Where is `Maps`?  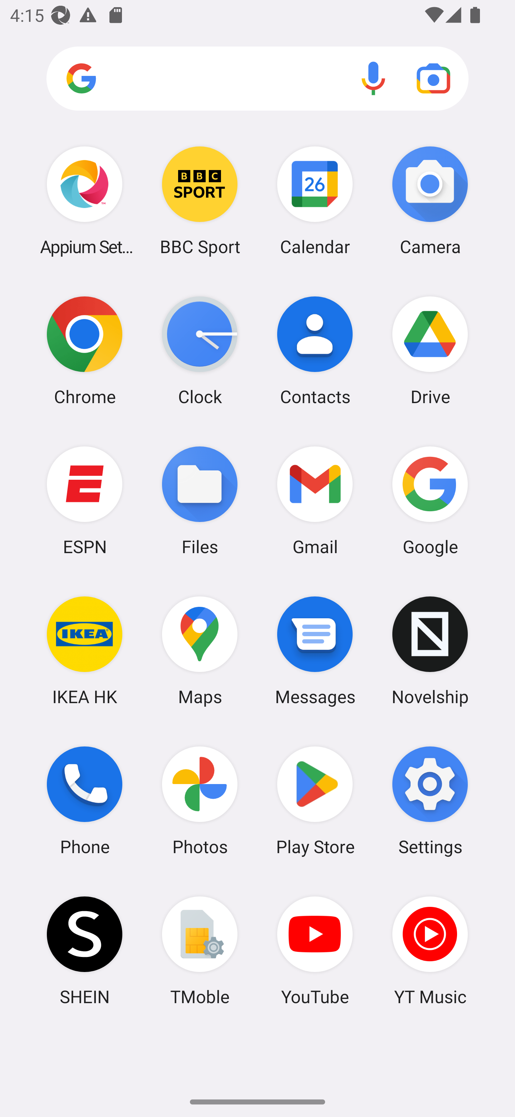 Maps is located at coordinates (200, 651).